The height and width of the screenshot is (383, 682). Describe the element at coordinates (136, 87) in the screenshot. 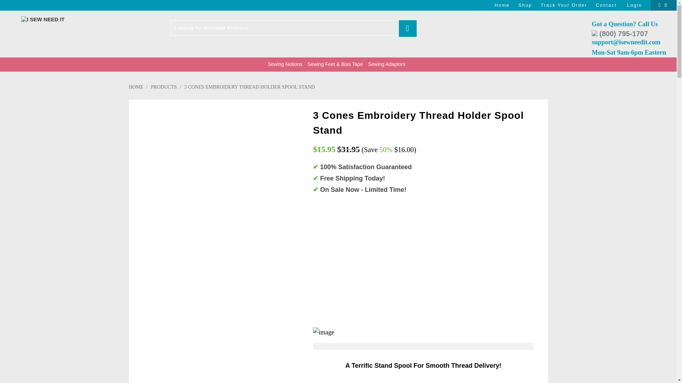

I see `HOME` at that location.